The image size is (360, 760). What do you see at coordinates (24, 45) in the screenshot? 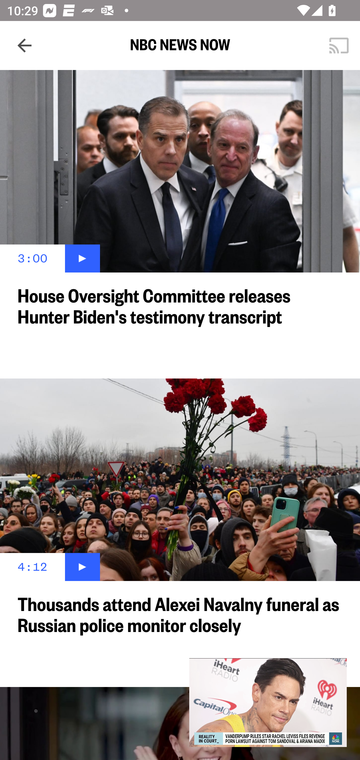
I see `Navigate up` at bounding box center [24, 45].